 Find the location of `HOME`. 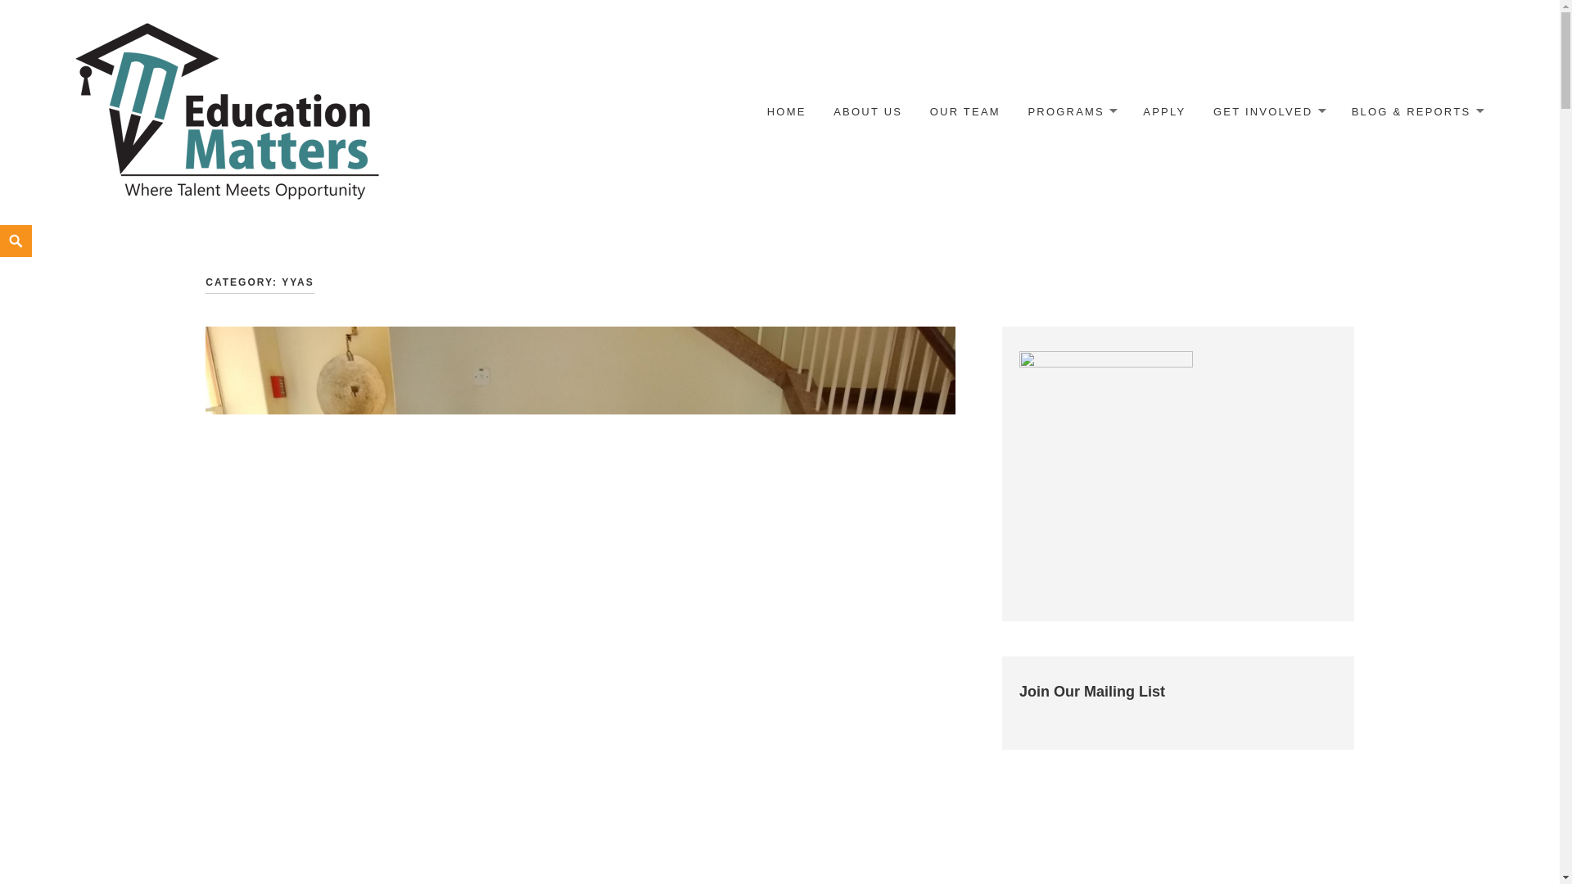

HOME is located at coordinates (786, 111).